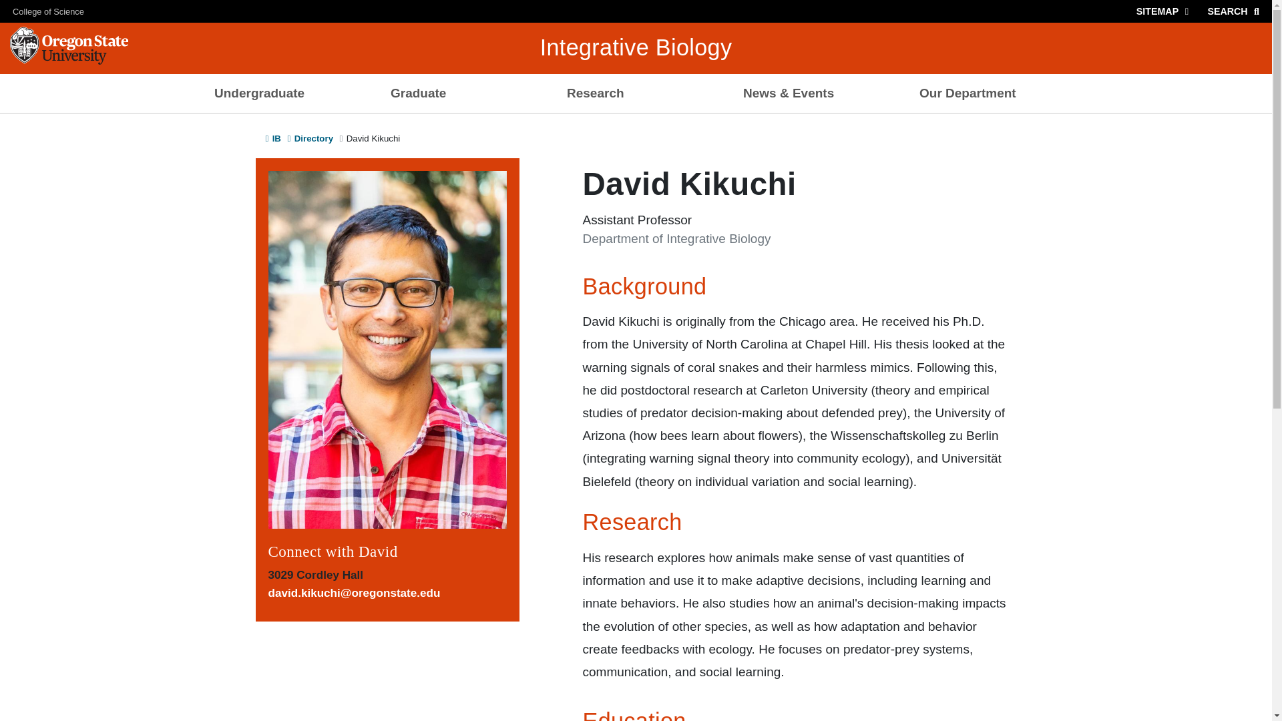 This screenshot has height=721, width=1282. What do you see at coordinates (636, 93) in the screenshot?
I see `Research` at bounding box center [636, 93].